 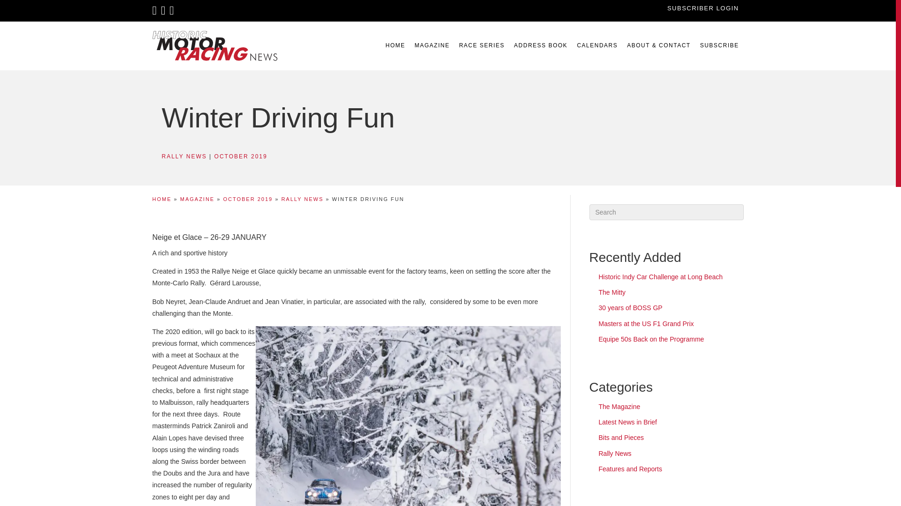 I want to click on Rally News, so click(x=615, y=454).